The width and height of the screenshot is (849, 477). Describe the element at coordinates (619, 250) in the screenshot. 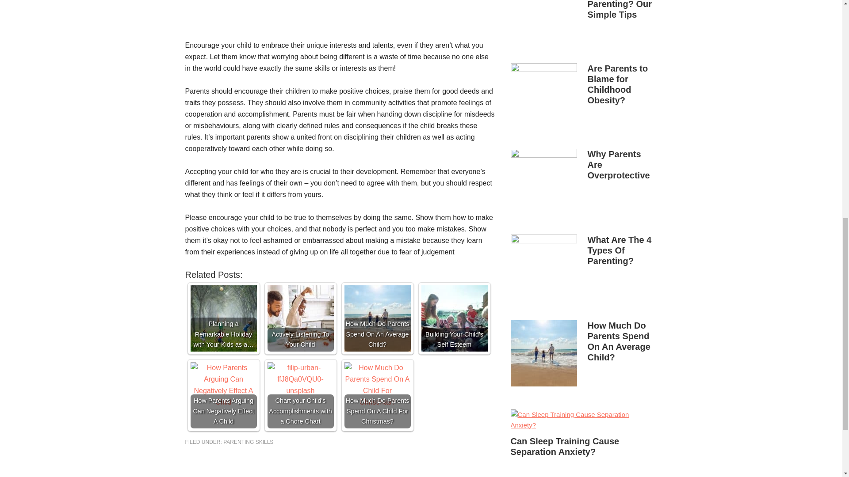

I see `What Are The 4 Types Of Parenting?` at that location.